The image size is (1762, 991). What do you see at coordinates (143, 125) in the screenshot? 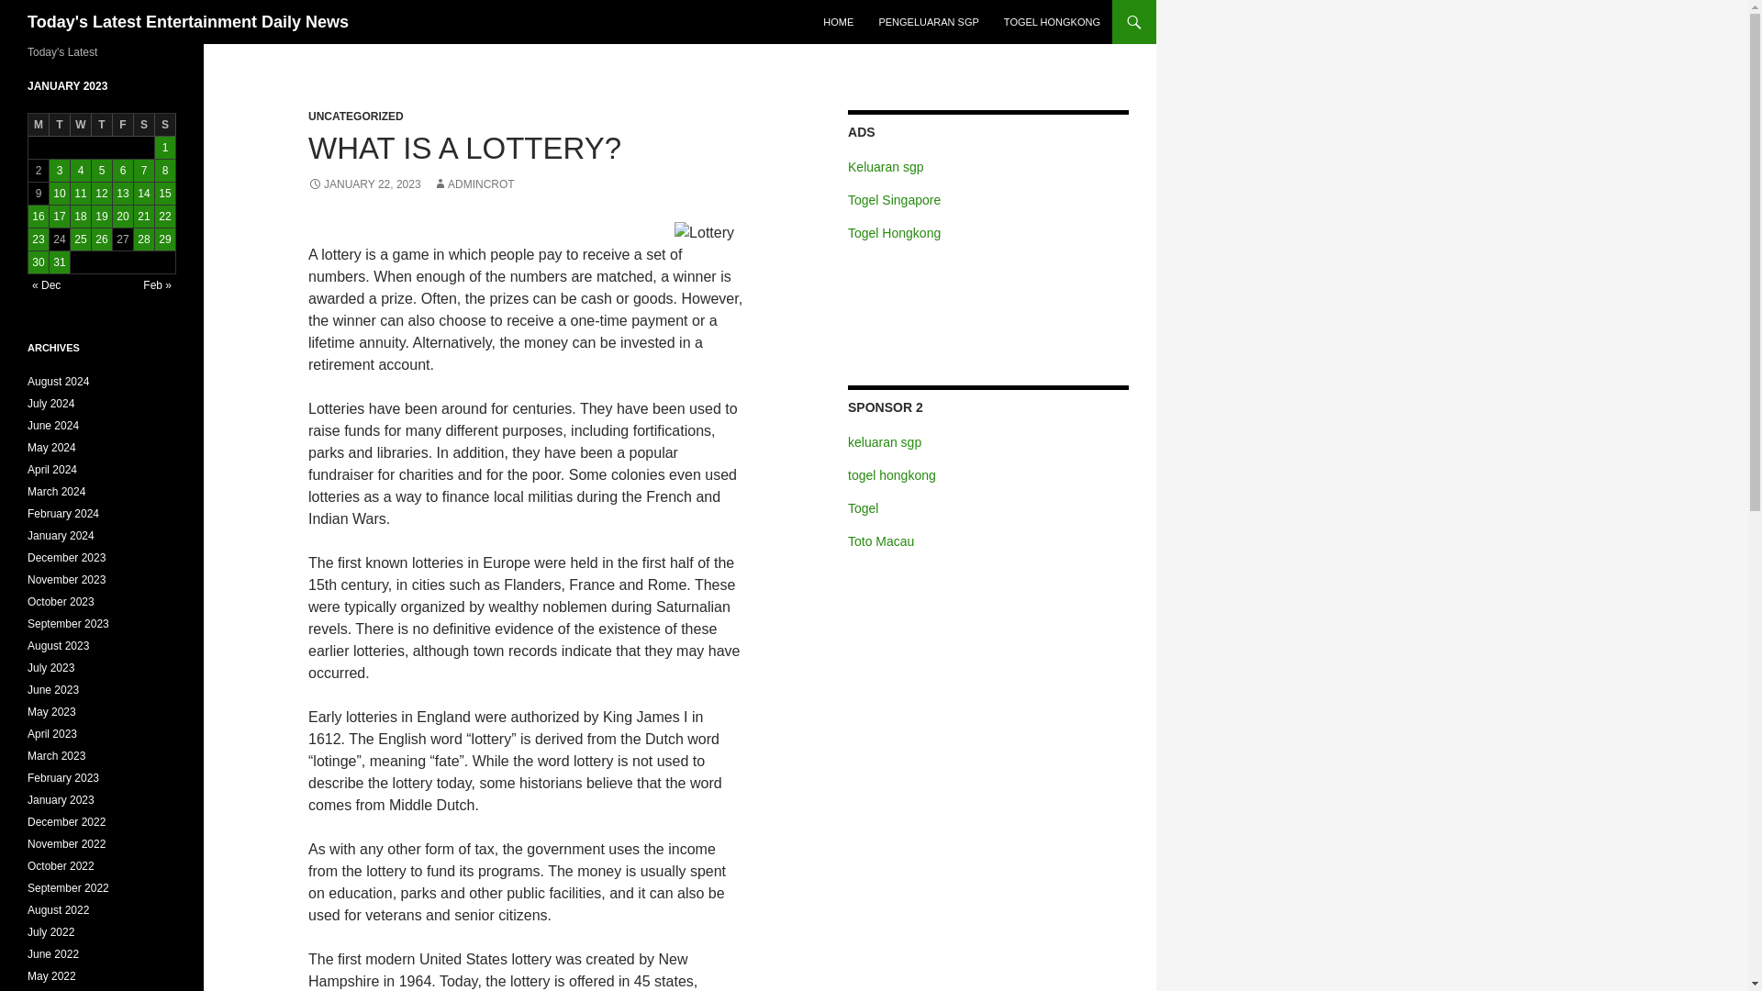
I see `Saturday` at bounding box center [143, 125].